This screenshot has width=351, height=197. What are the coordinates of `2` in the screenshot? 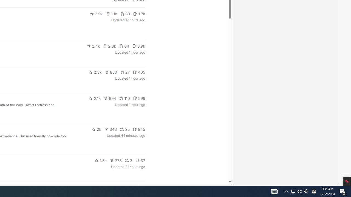 It's located at (128, 160).